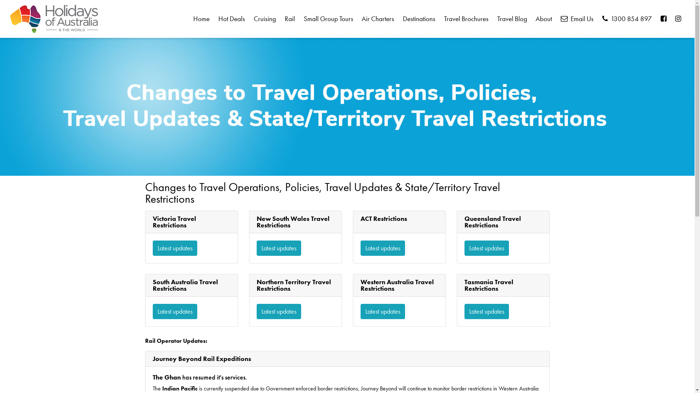  What do you see at coordinates (289, 19) in the screenshot?
I see `Rail` at bounding box center [289, 19].